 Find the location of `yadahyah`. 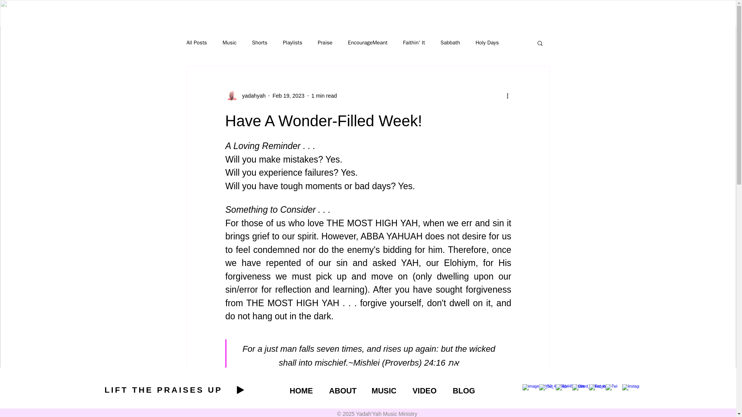

yadahyah is located at coordinates (245, 96).